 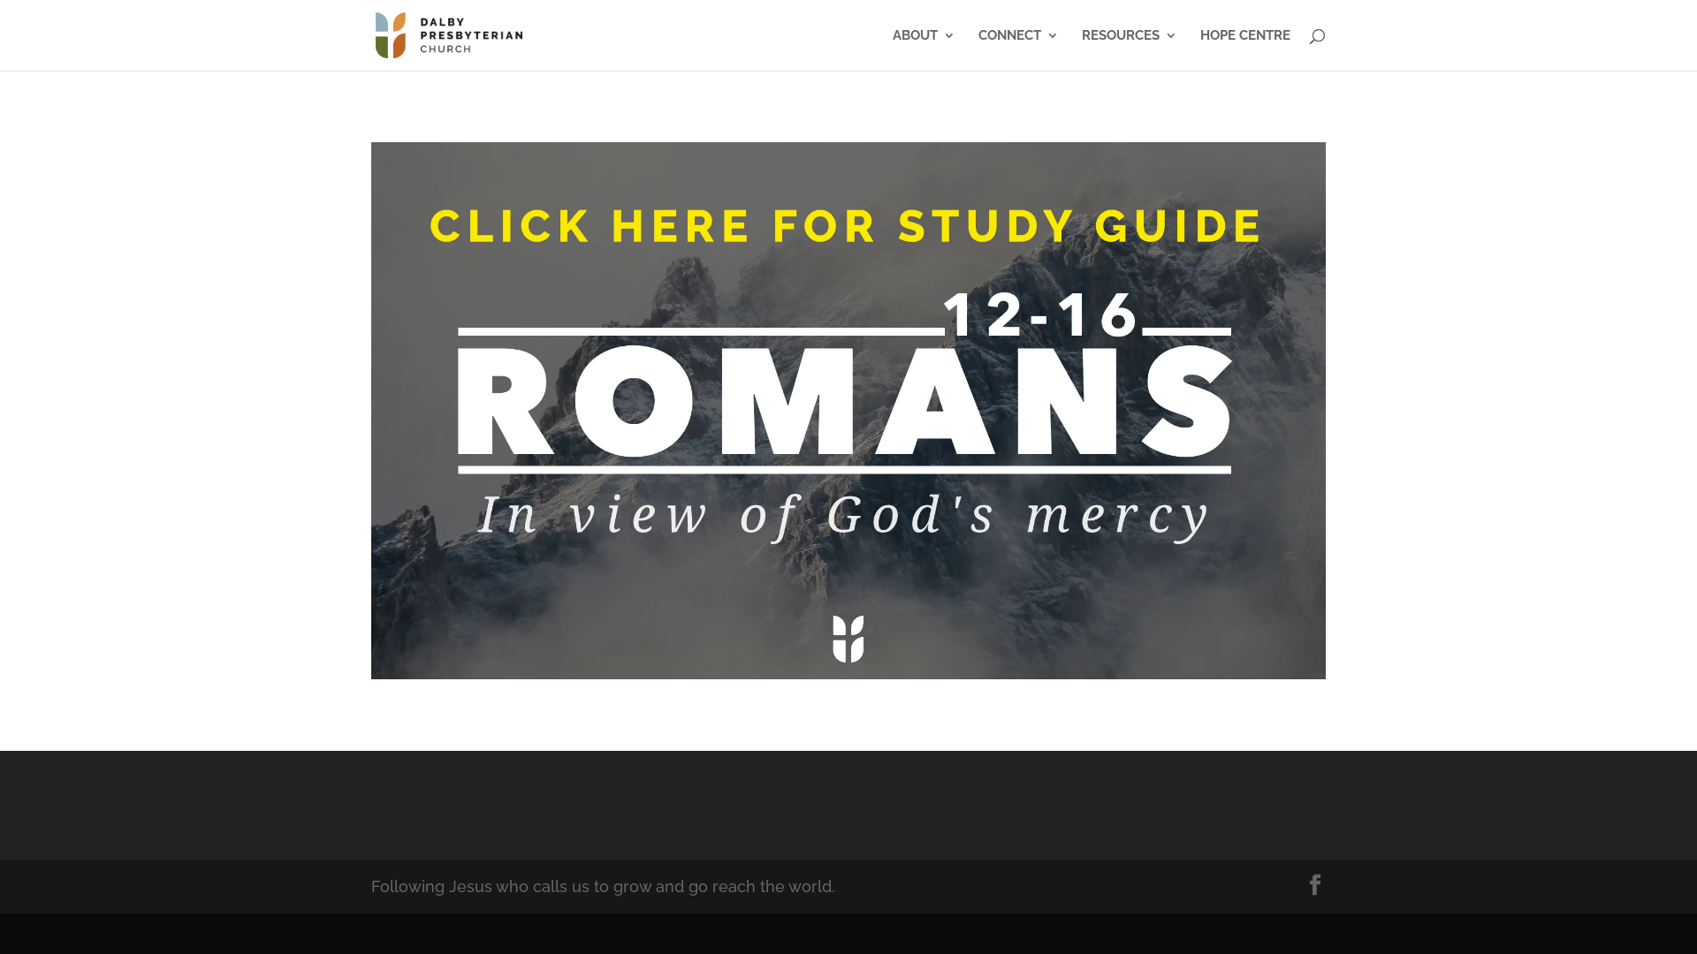 What do you see at coordinates (1130, 49) in the screenshot?
I see `RESOURCES` at bounding box center [1130, 49].